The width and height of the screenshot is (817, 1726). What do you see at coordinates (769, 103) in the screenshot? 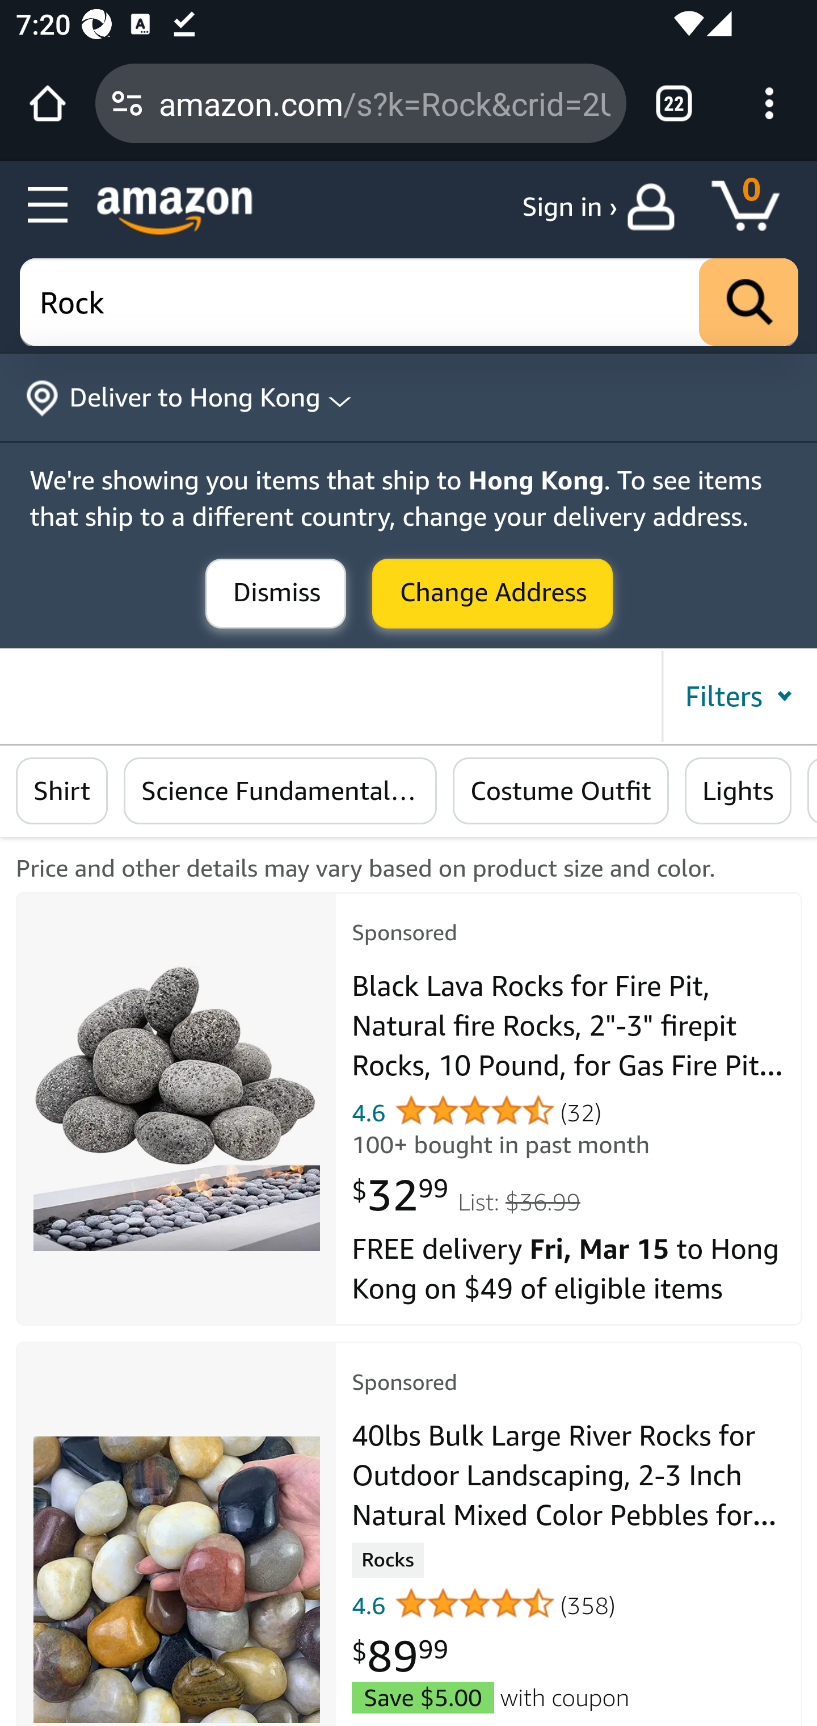
I see `Customize and control Google Chrome` at bounding box center [769, 103].